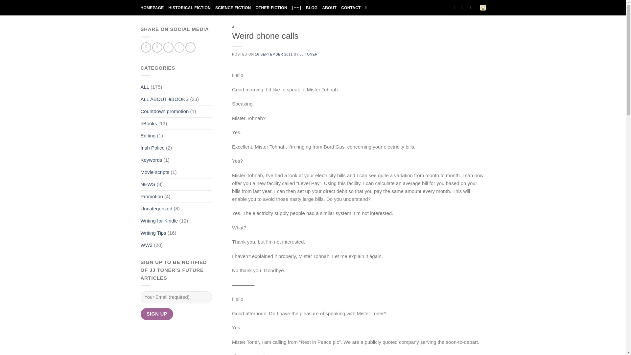 This screenshot has width=631, height=355. What do you see at coordinates (273, 54) in the screenshot?
I see `16 SEPTEMBER 2011` at bounding box center [273, 54].